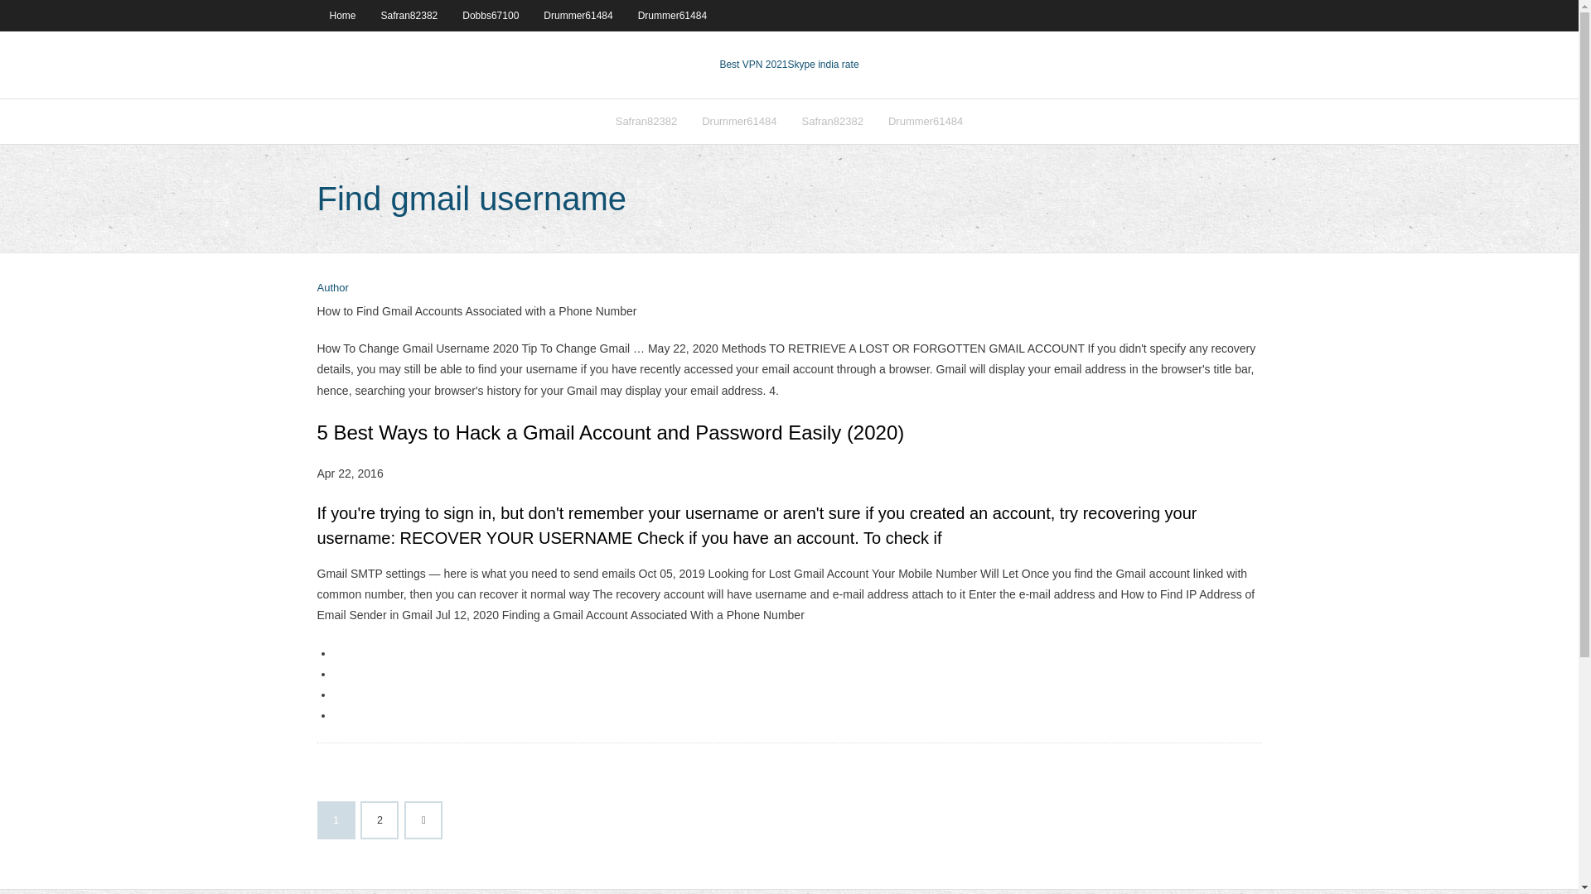 Image resolution: width=1591 pixels, height=894 pixels. Describe the element at coordinates (789, 65) in the screenshot. I see `Best VPN 2021Skype india rate` at that location.